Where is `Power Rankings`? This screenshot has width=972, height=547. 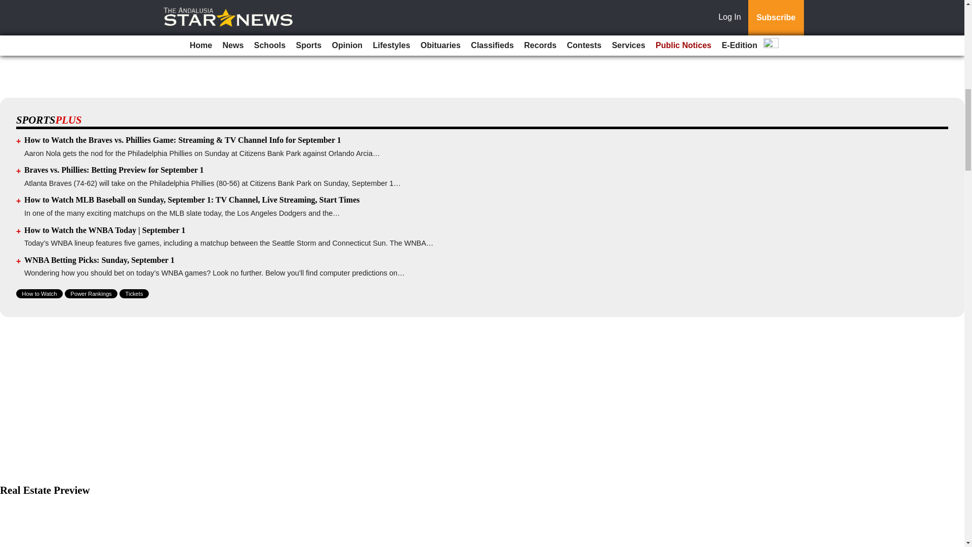
Power Rankings is located at coordinates (91, 294).